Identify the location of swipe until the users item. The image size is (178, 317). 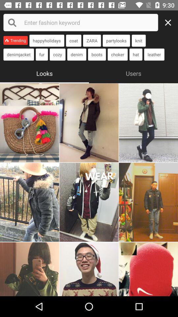
(133, 73).